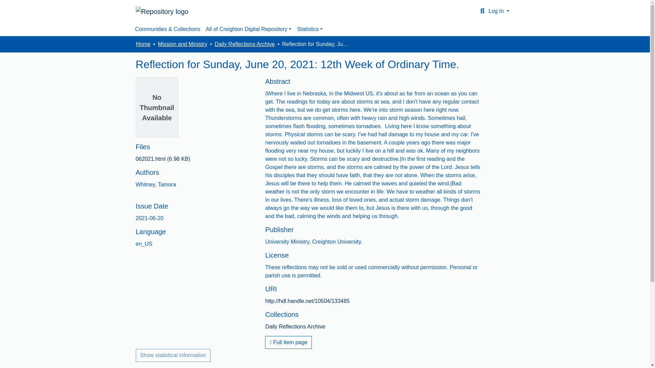 The width and height of the screenshot is (655, 368). Describe the element at coordinates (295, 326) in the screenshot. I see `Daily Reflections Archive` at that location.